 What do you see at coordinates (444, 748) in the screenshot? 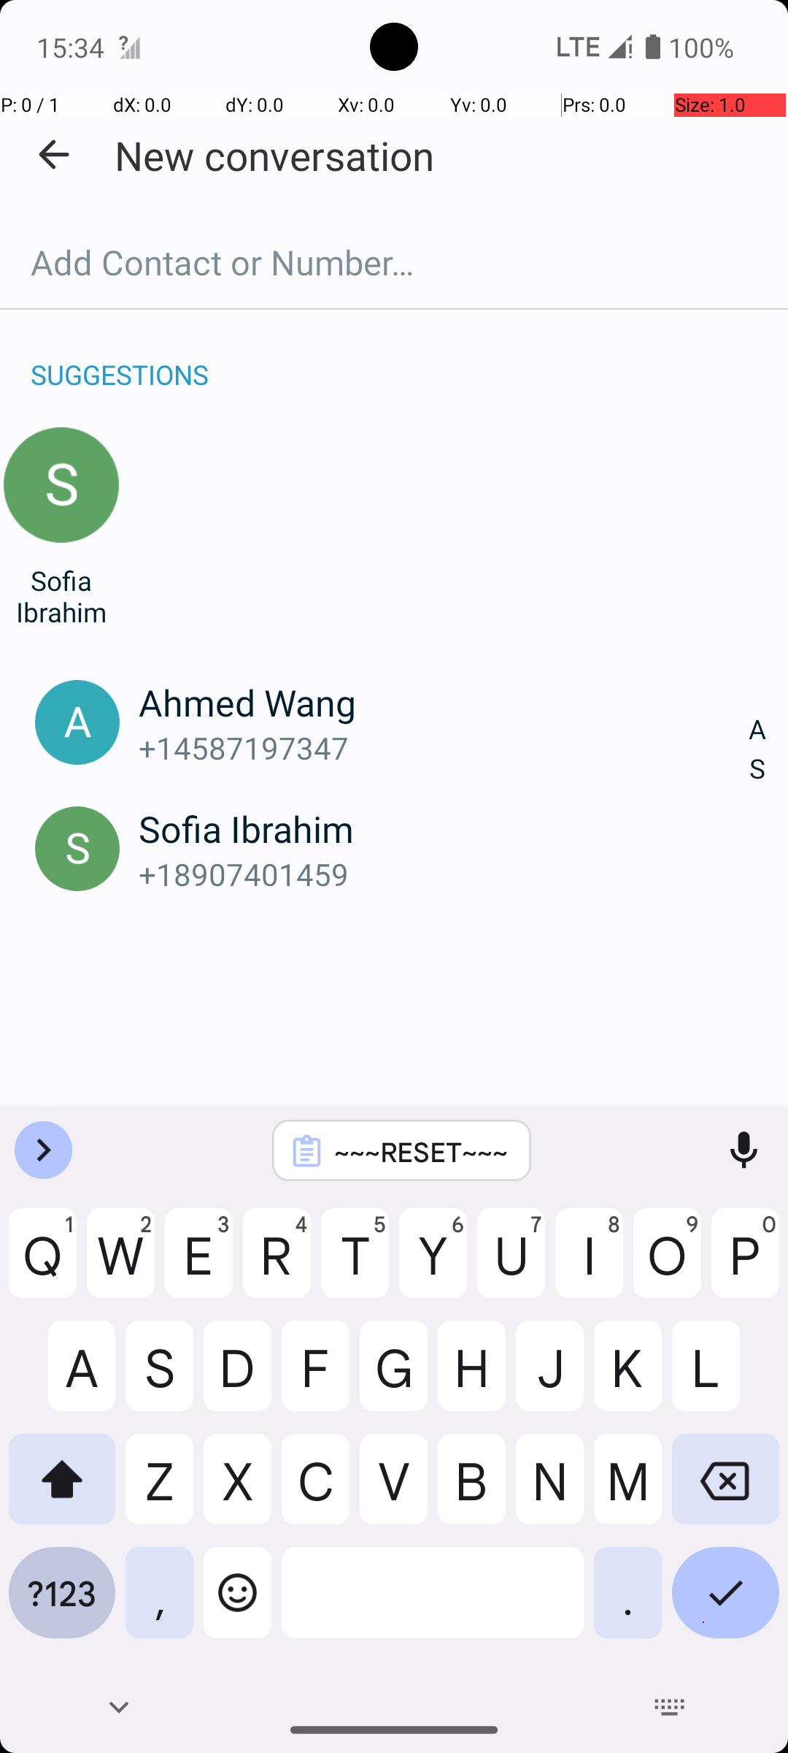
I see `+14587197347` at bounding box center [444, 748].